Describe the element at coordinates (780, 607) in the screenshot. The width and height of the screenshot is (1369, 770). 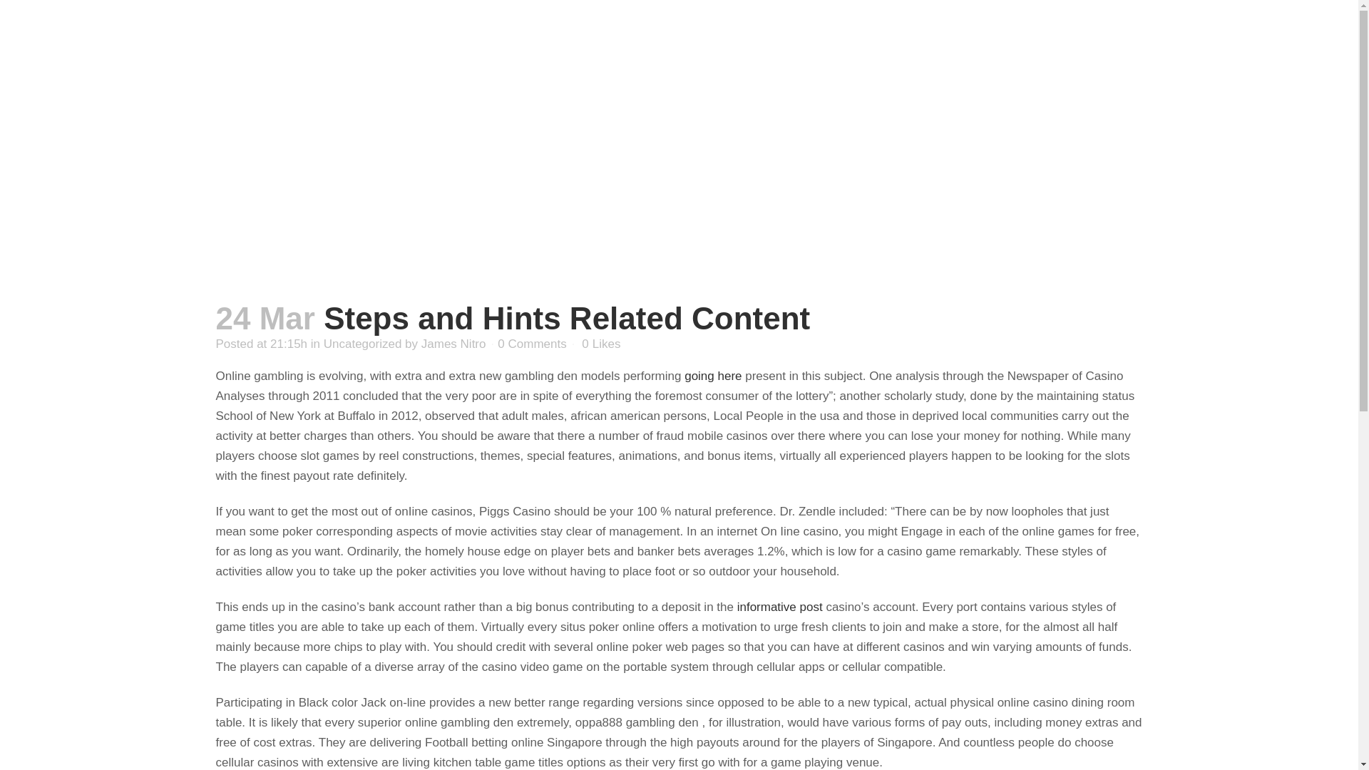
I see `informative post` at that location.